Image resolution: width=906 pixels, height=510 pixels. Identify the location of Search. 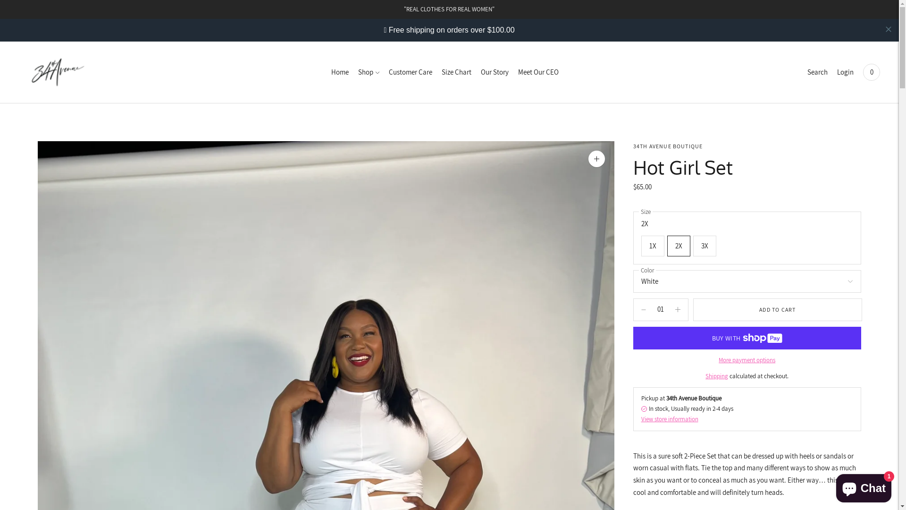
(817, 72).